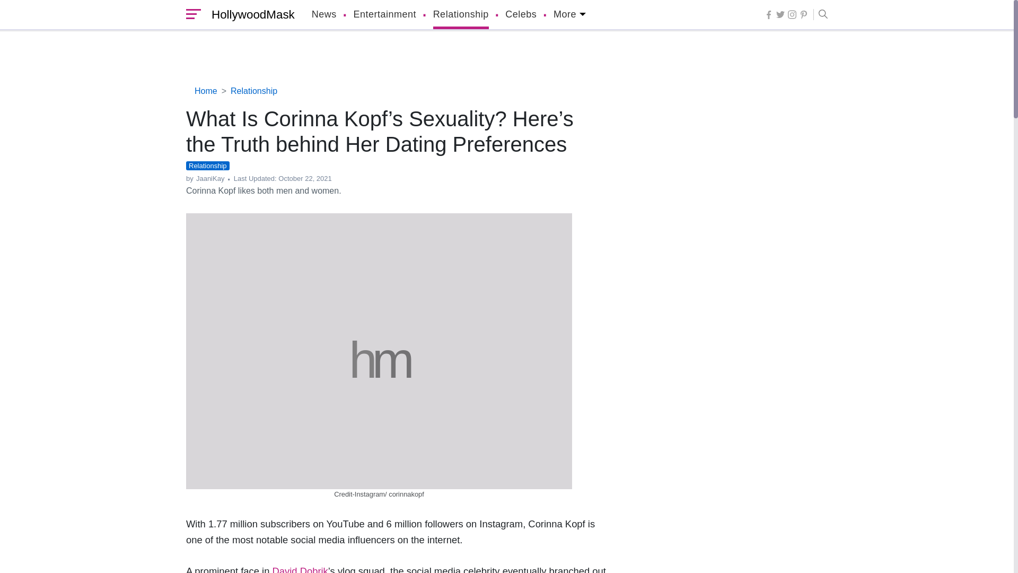 Image resolution: width=1018 pixels, height=573 pixels. Describe the element at coordinates (792, 14) in the screenshot. I see `Follow Us On instagram` at that location.